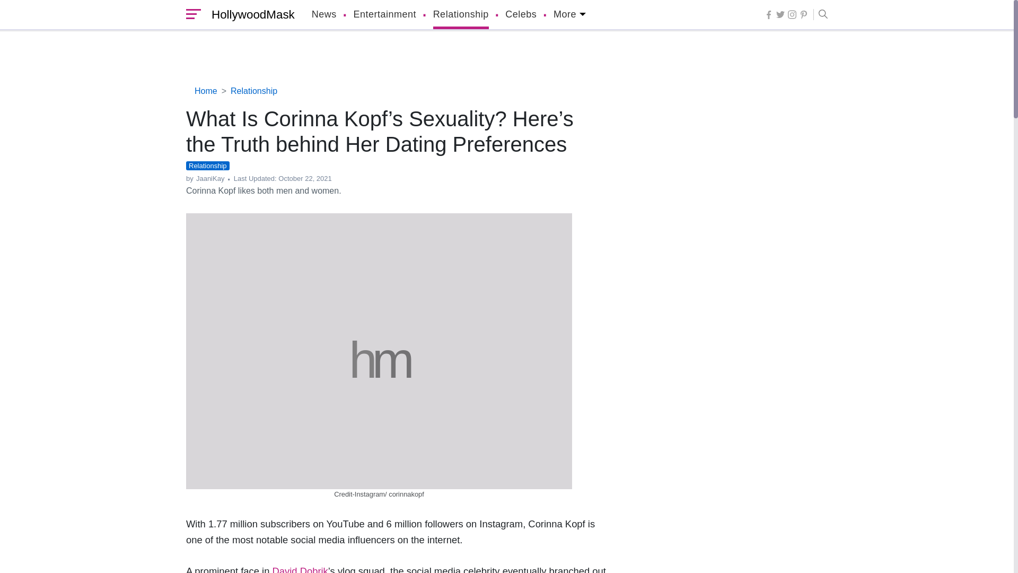 Image resolution: width=1018 pixels, height=573 pixels. Describe the element at coordinates (792, 14) in the screenshot. I see `Follow Us On instagram` at that location.